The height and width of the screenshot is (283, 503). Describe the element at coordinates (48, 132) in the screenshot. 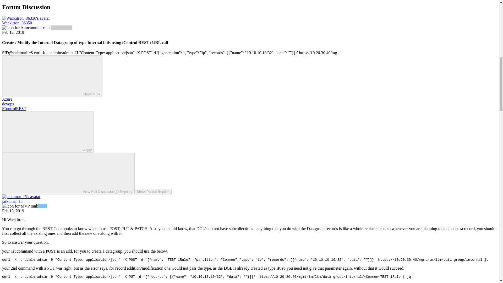

I see `ReplyReply` at that location.